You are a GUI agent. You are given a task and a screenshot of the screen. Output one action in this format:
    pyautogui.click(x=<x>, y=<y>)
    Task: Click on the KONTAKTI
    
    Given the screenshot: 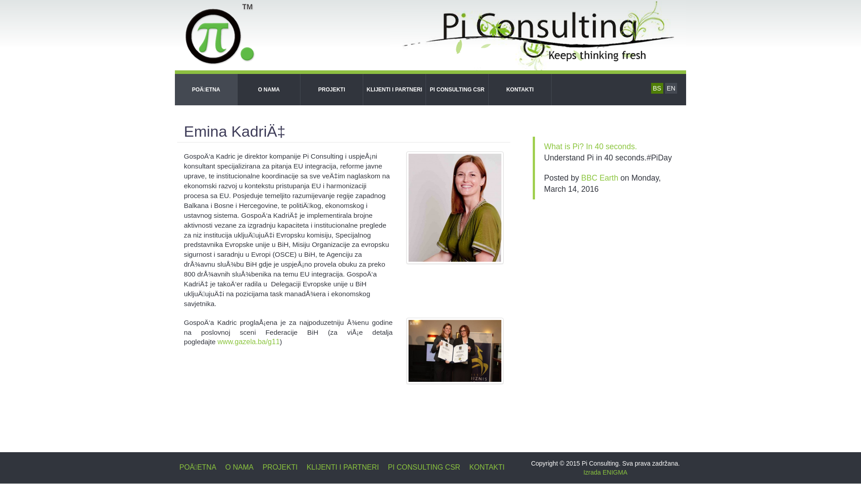 What is the action you would take?
    pyautogui.click(x=487, y=467)
    